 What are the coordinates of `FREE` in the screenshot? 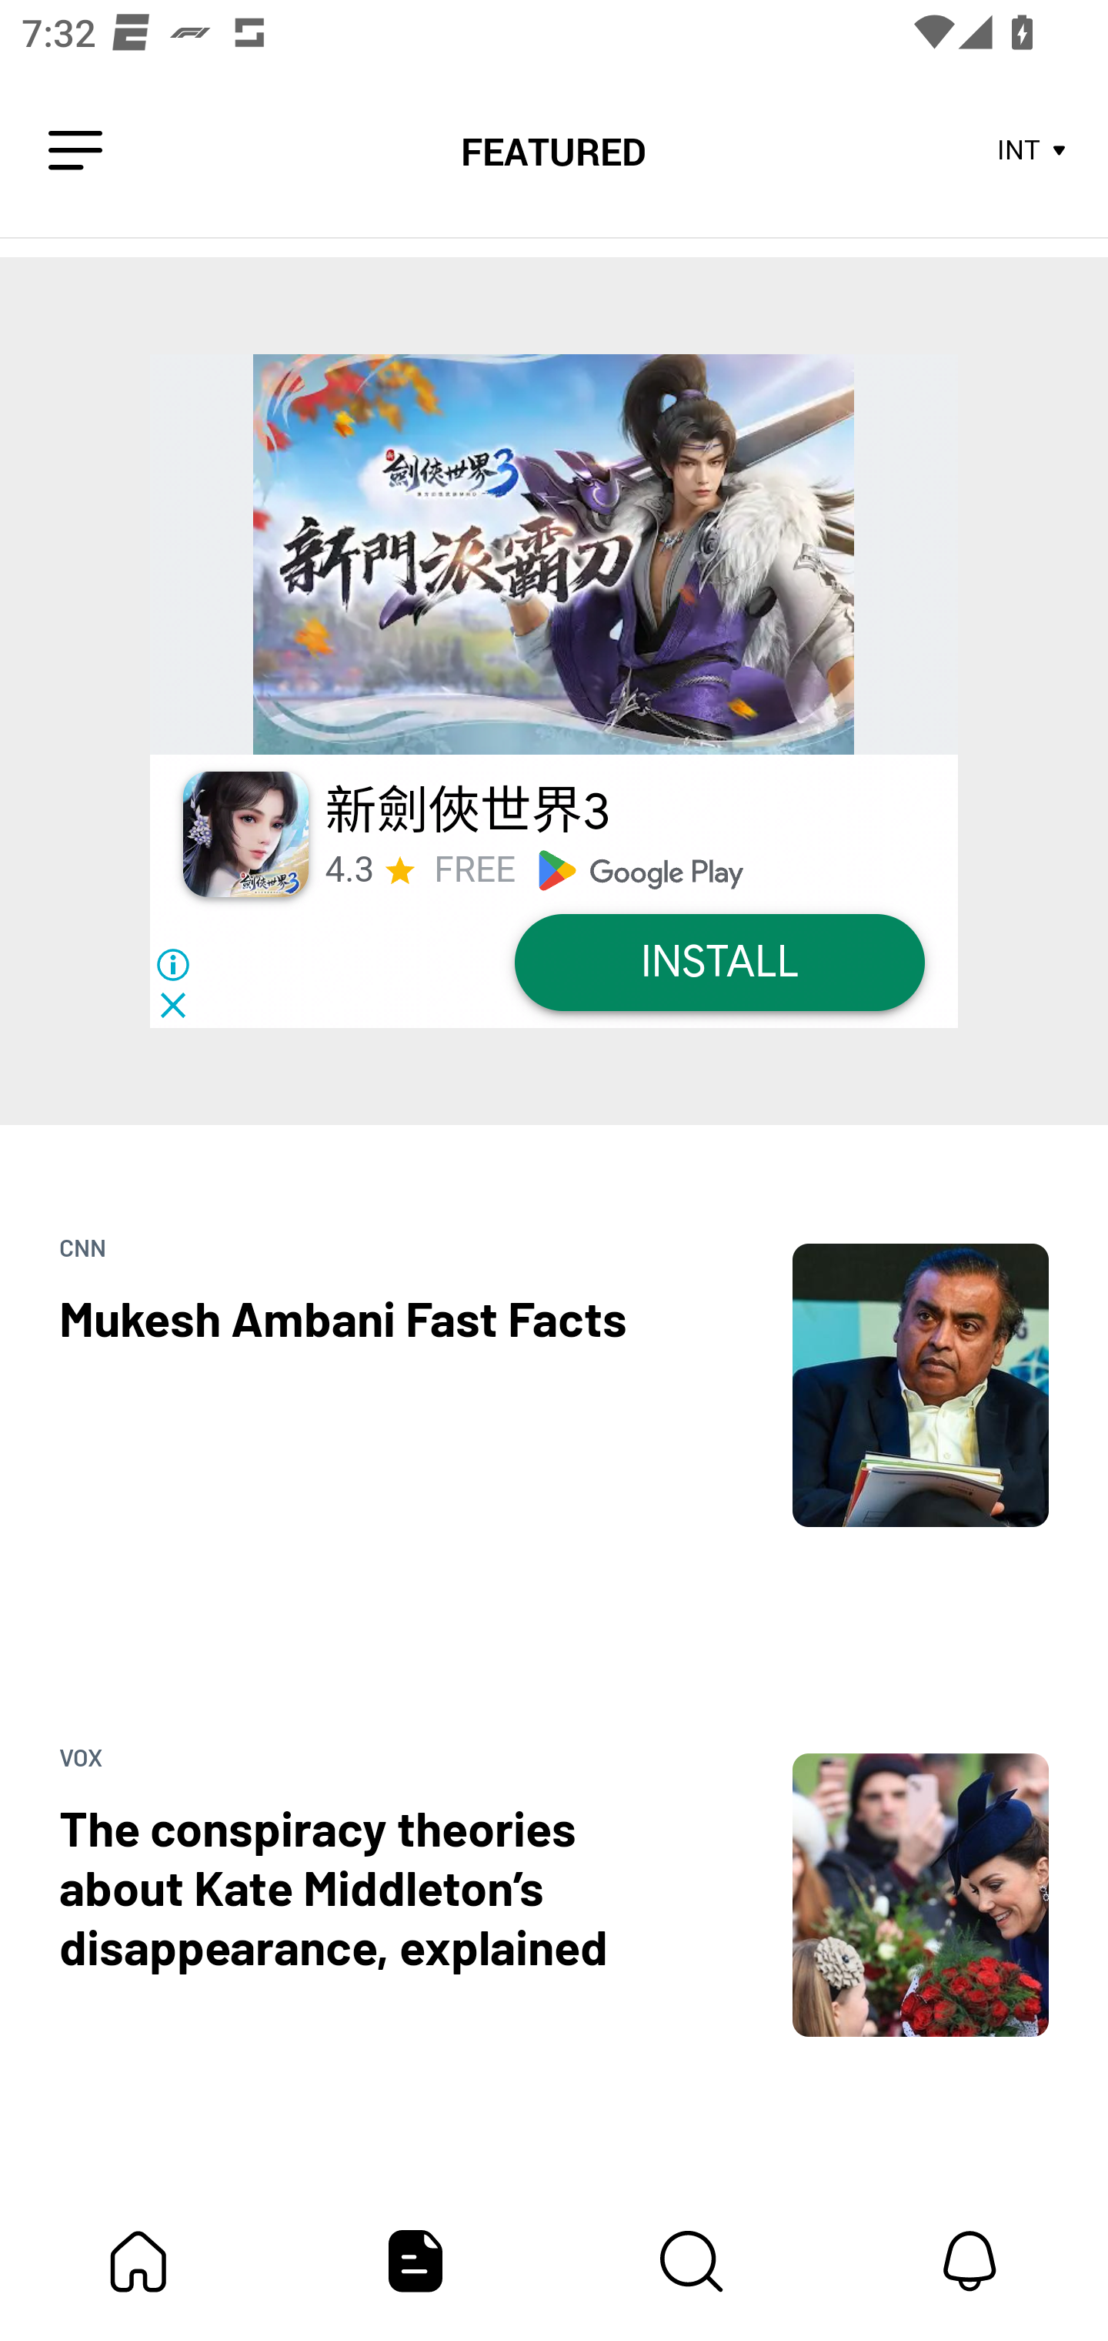 It's located at (474, 870).